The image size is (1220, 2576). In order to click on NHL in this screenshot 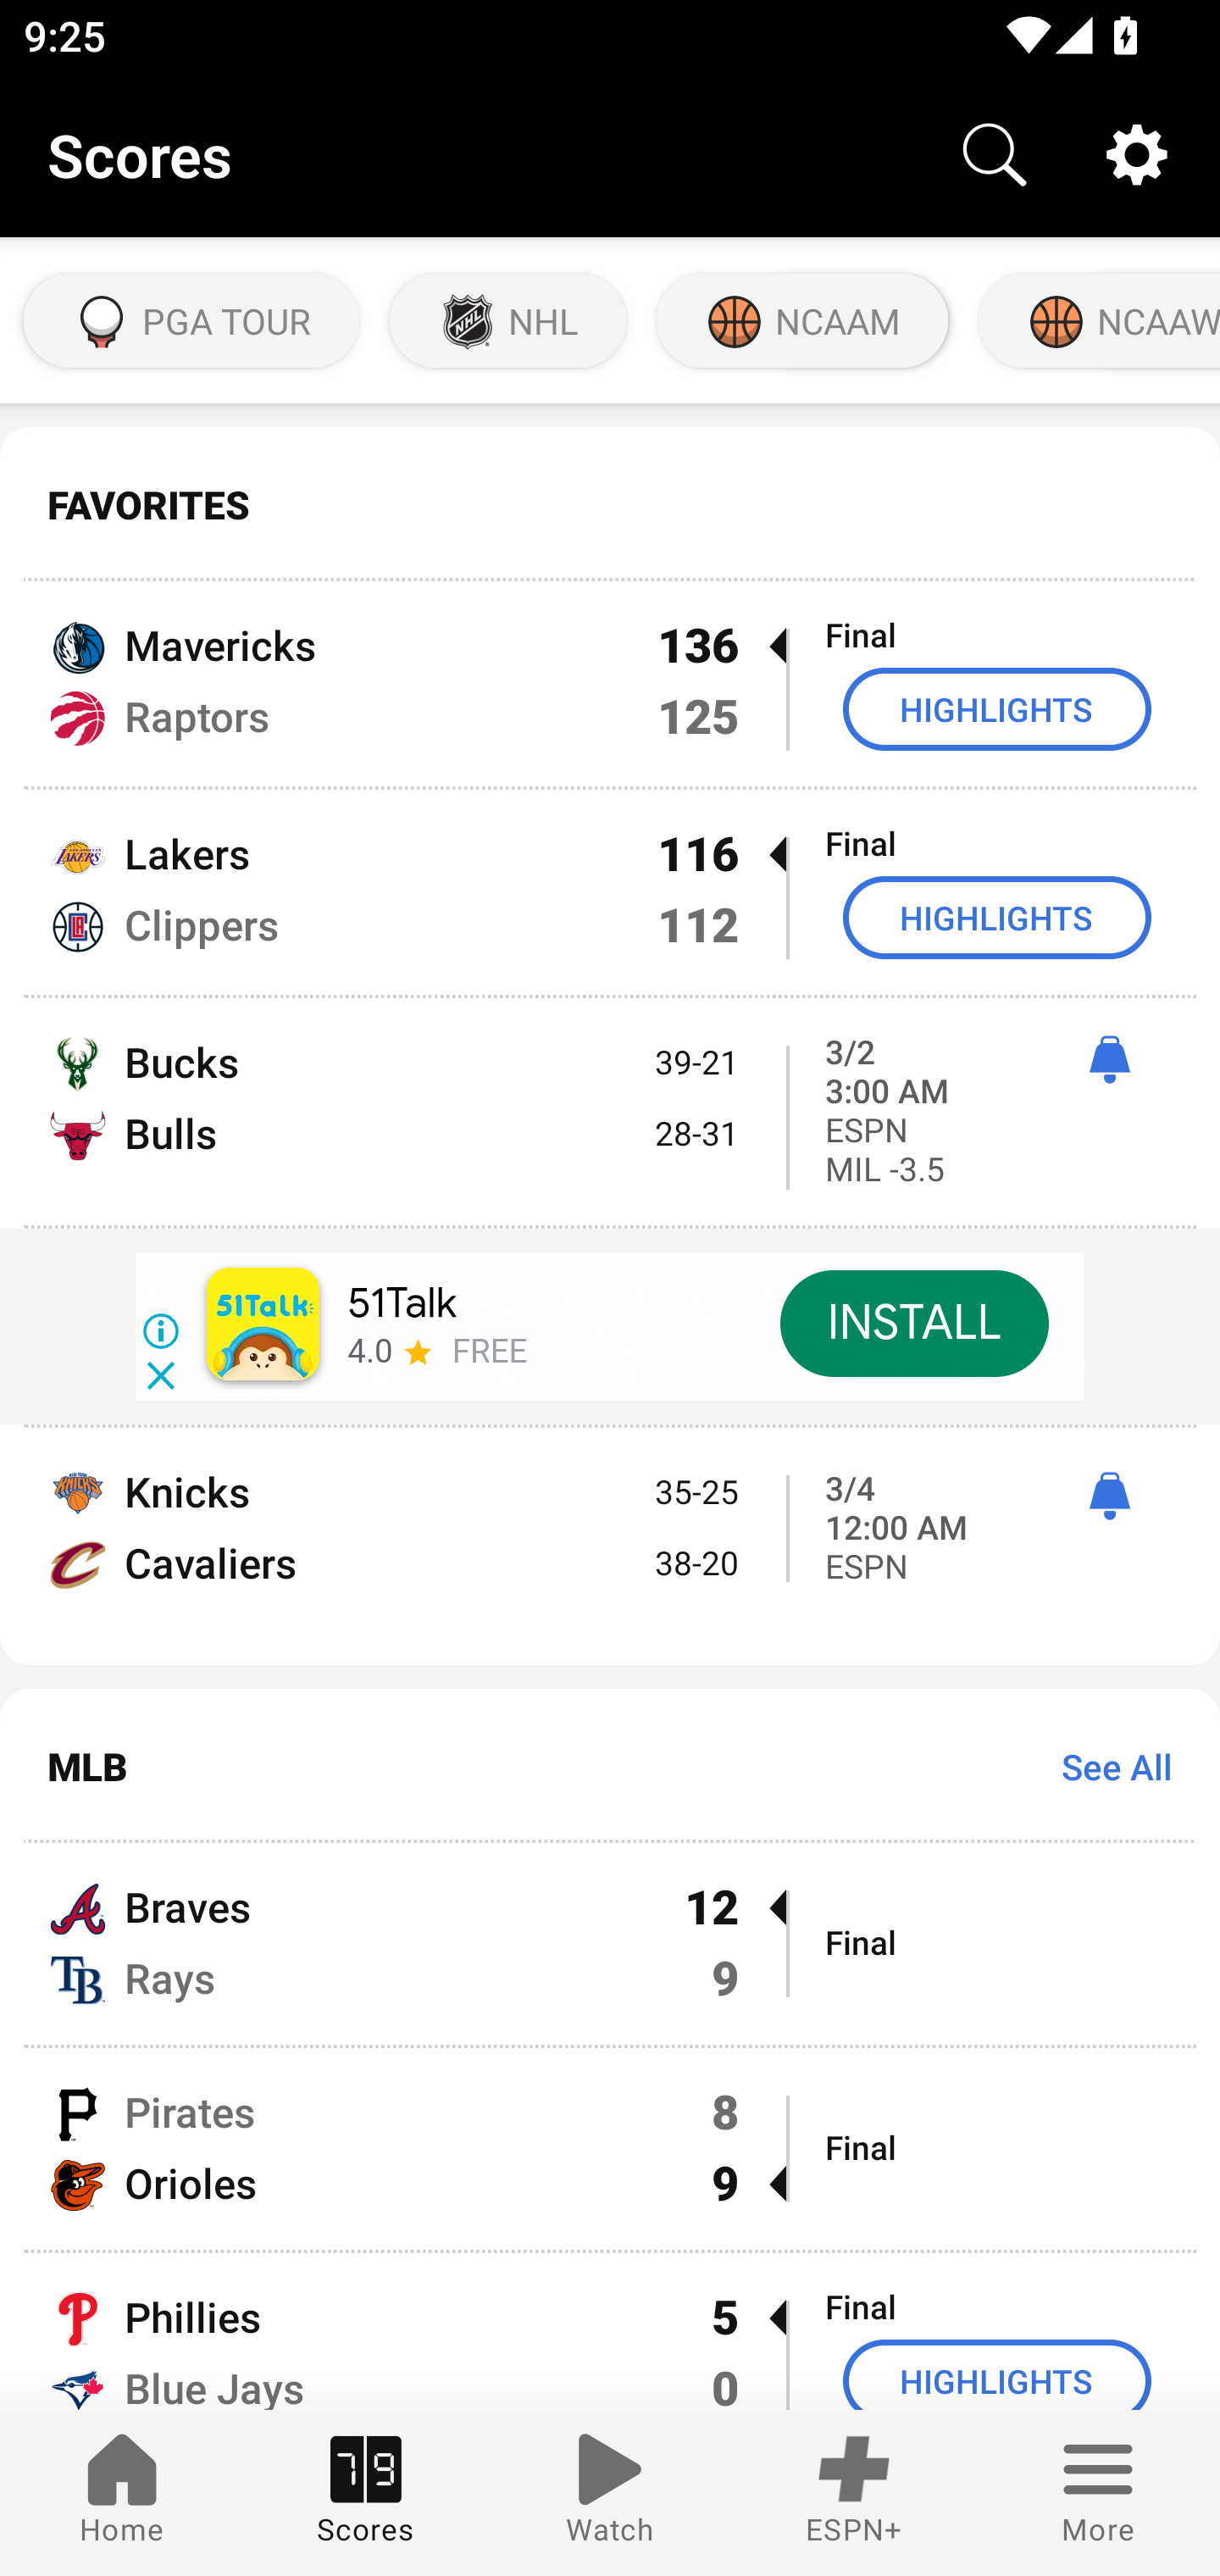, I will do `click(507, 320)`.